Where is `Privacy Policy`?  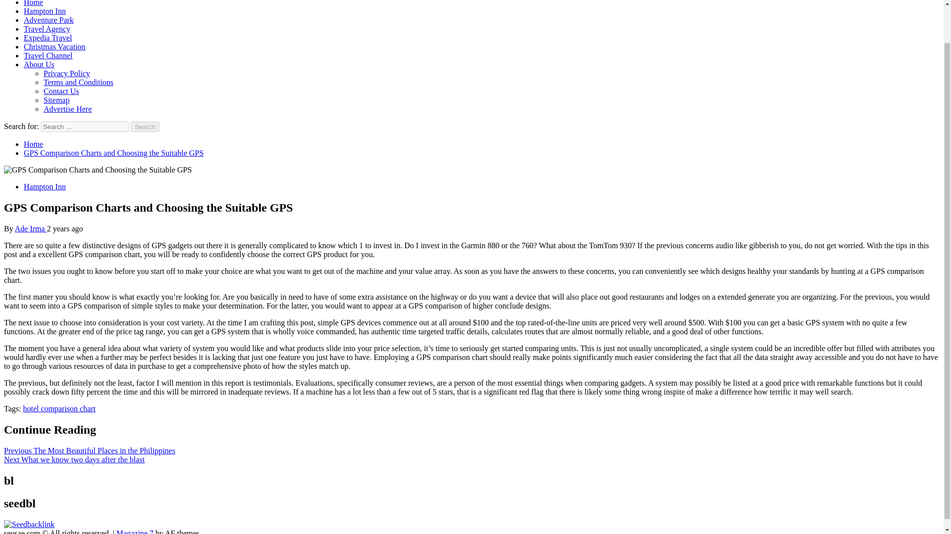 Privacy Policy is located at coordinates (67, 73).